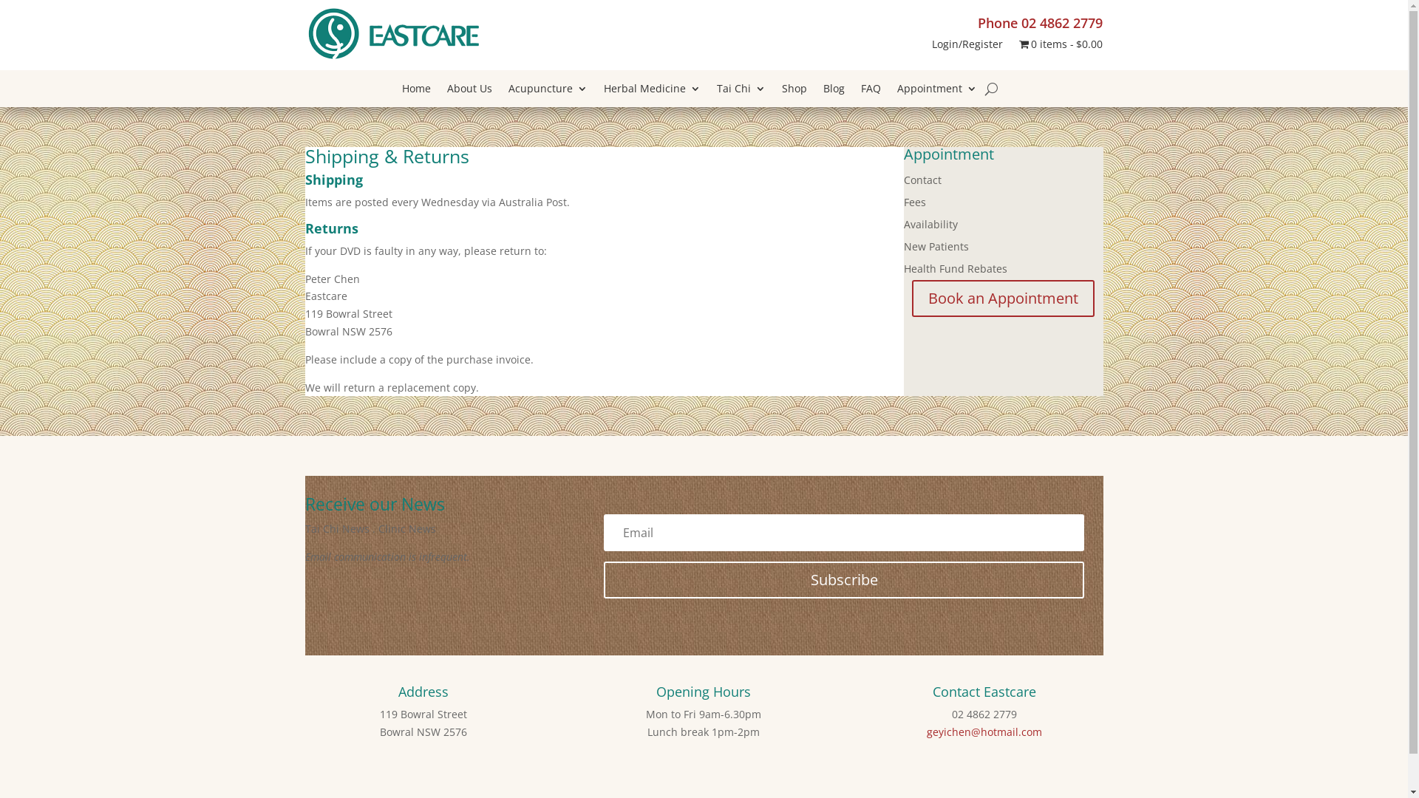  I want to click on logo, so click(397, 35).